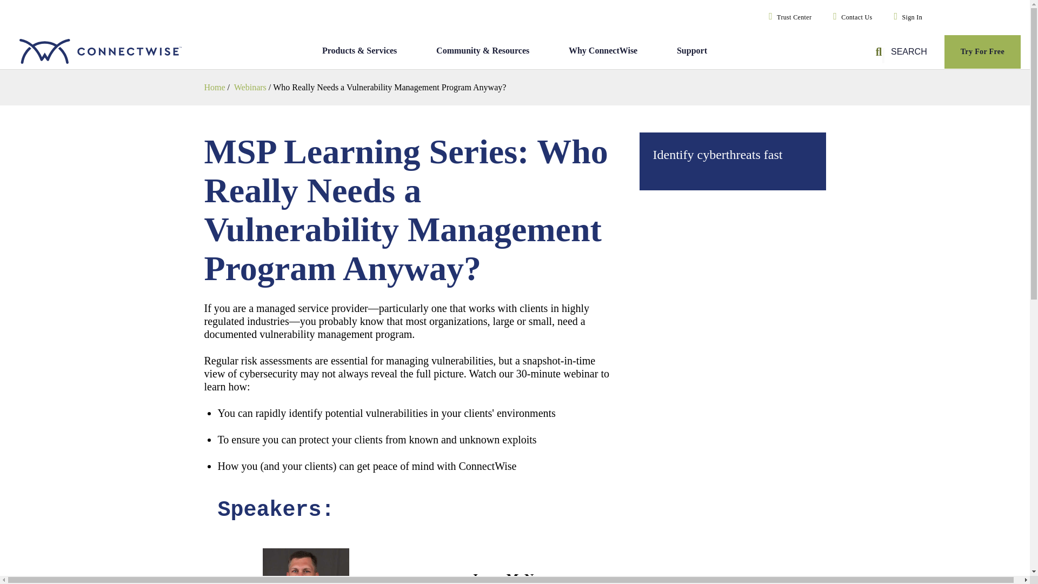 The image size is (1038, 584). Describe the element at coordinates (982, 52) in the screenshot. I see `Try For Free` at that location.